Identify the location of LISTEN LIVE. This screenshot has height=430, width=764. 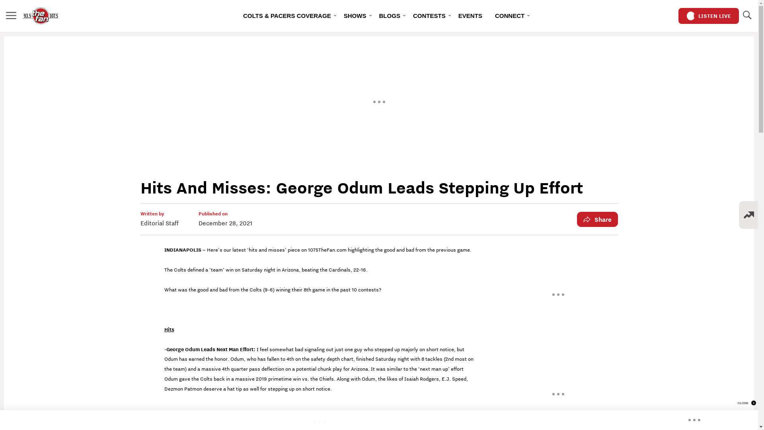
(709, 16).